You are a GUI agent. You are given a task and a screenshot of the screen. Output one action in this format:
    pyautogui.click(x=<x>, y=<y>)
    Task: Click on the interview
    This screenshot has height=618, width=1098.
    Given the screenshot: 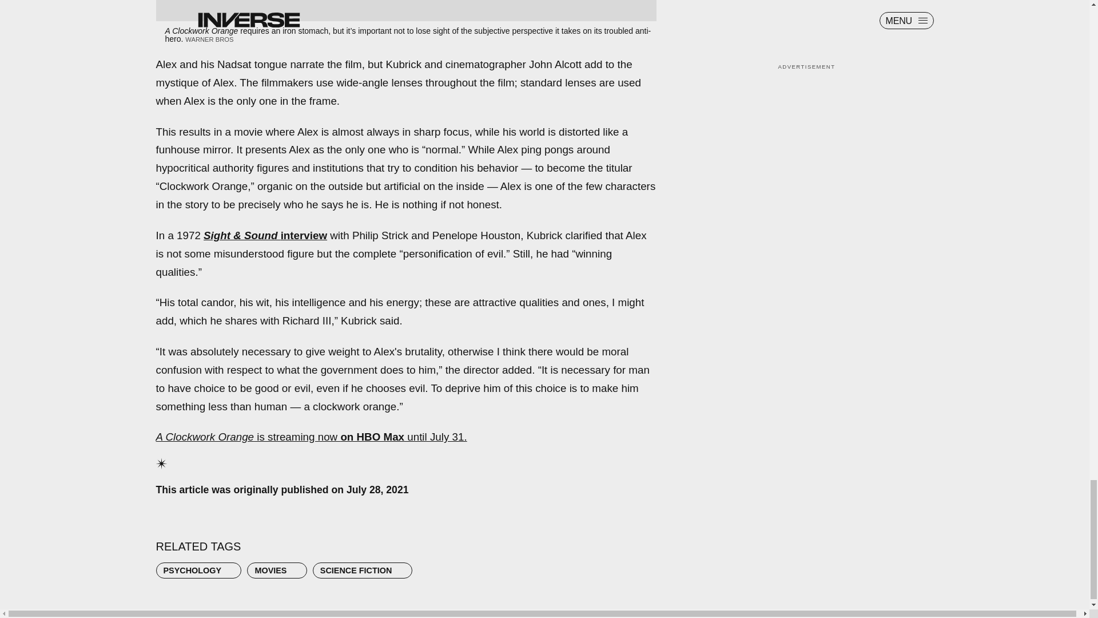 What is the action you would take?
    pyautogui.click(x=304, y=235)
    